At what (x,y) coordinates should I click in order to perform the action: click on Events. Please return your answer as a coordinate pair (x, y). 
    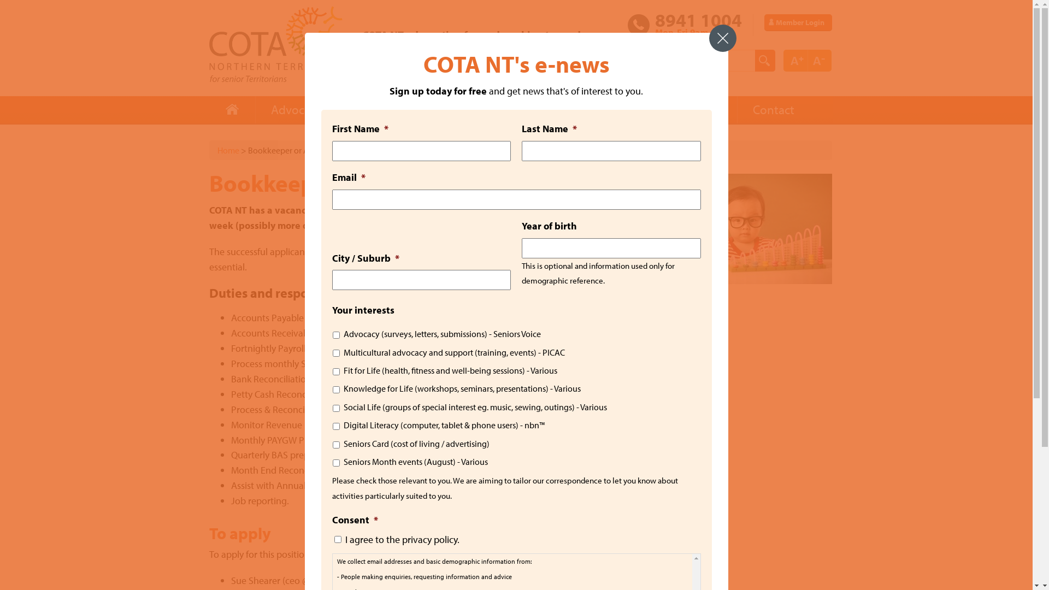
    Looking at the image, I should click on (422, 110).